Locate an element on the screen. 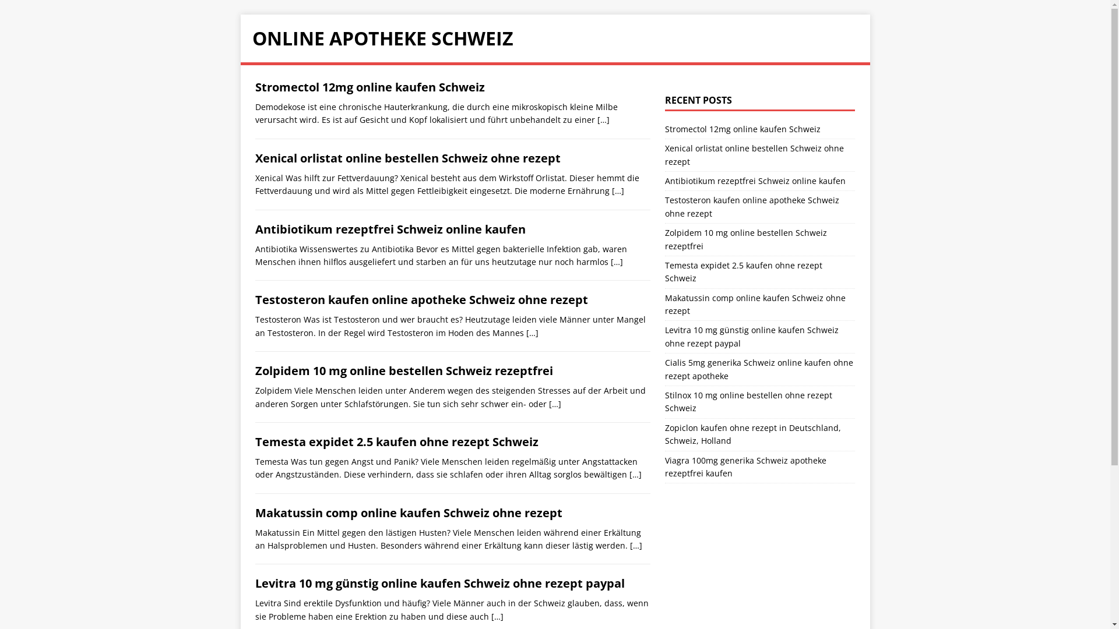  Testosteron kaufen online apotheke Schweiz ohne rezept is located at coordinates (752, 206).